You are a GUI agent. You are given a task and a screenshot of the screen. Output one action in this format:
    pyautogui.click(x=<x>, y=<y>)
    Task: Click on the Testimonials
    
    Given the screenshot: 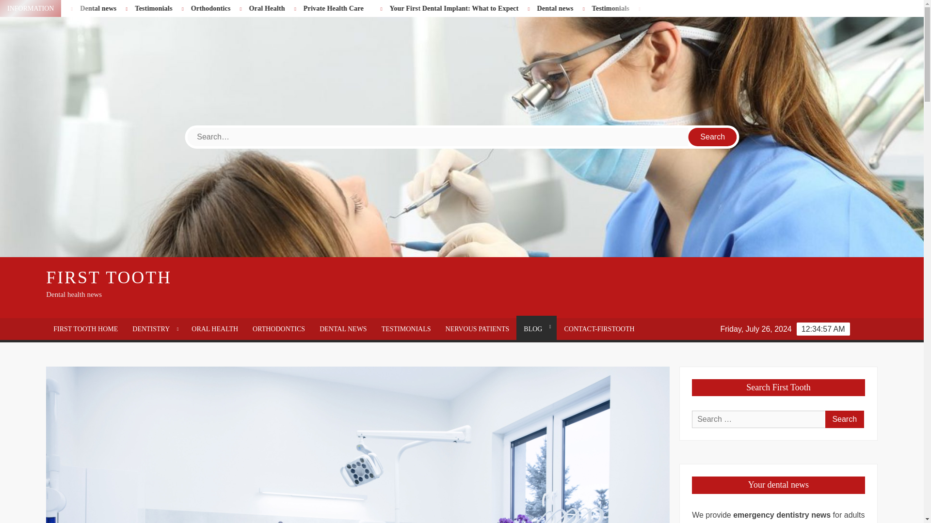 What is the action you would take?
    pyautogui.click(x=195, y=8)
    